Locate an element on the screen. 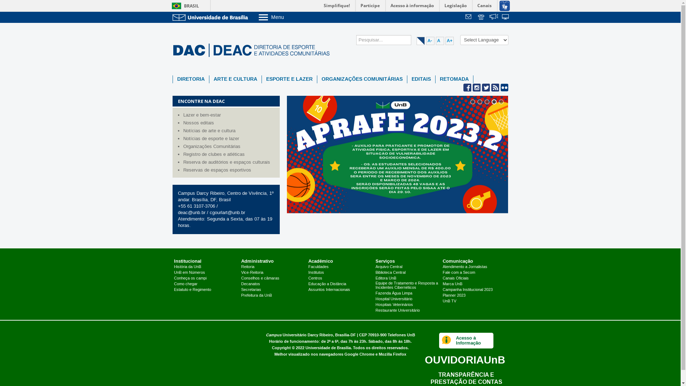 This screenshot has height=386, width=686. Editora UnB is located at coordinates (386, 278).